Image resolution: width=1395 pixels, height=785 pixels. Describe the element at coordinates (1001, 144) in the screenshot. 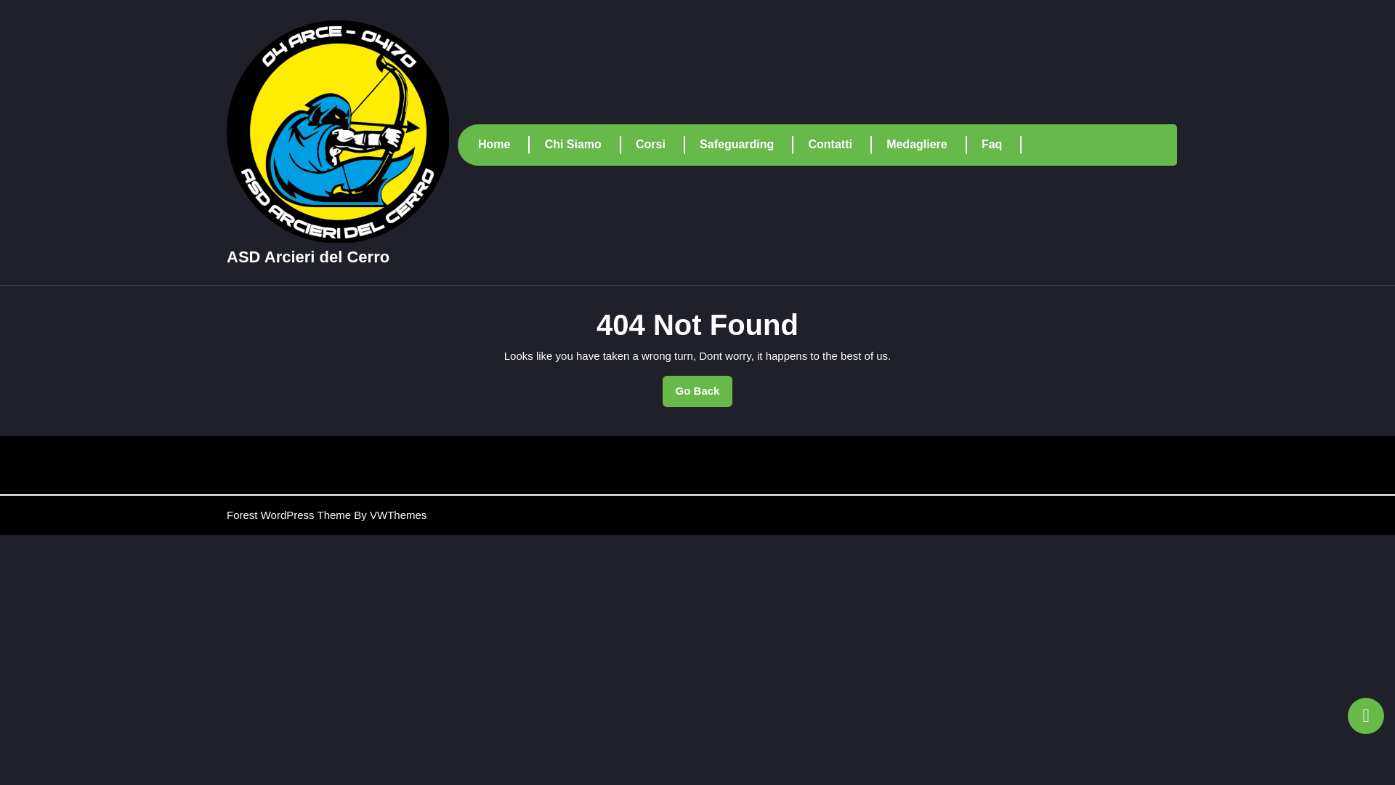

I see `Faq` at that location.